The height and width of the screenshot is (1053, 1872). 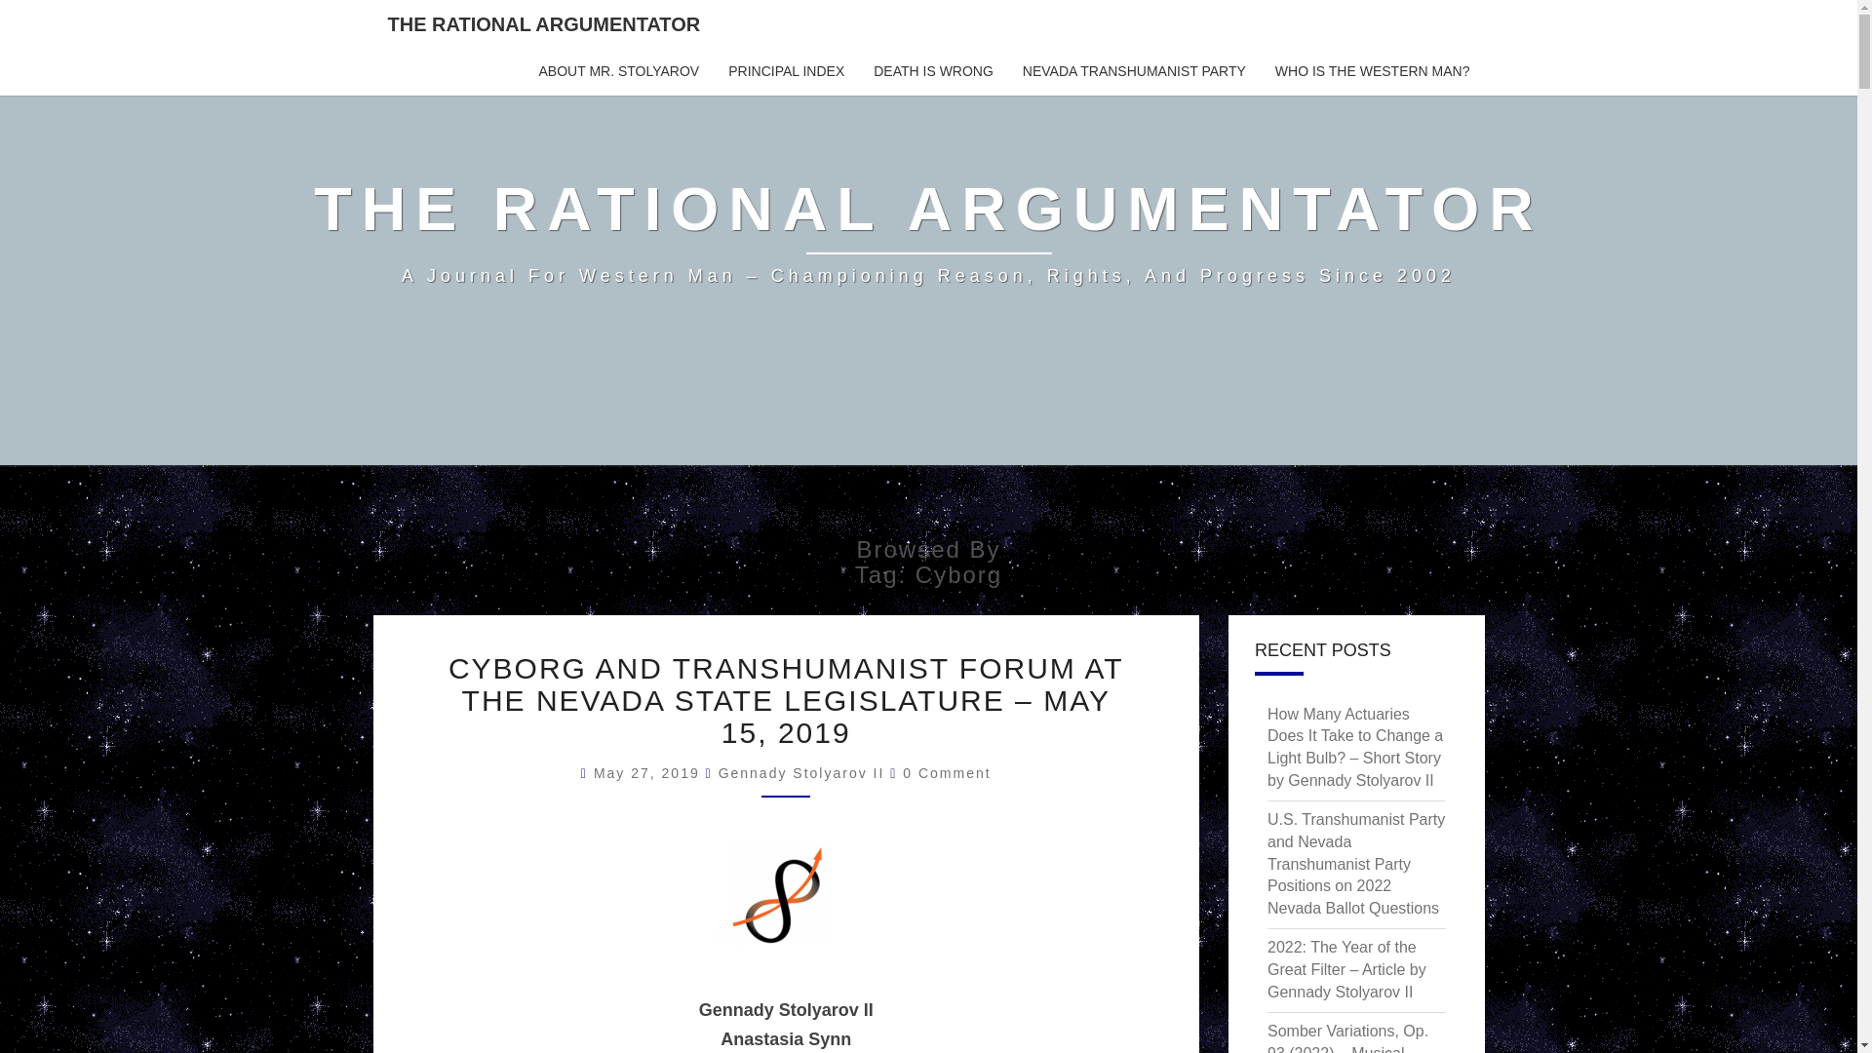 What do you see at coordinates (544, 23) in the screenshot?
I see `THE RATIONAL ARGUMENTATOR` at bounding box center [544, 23].